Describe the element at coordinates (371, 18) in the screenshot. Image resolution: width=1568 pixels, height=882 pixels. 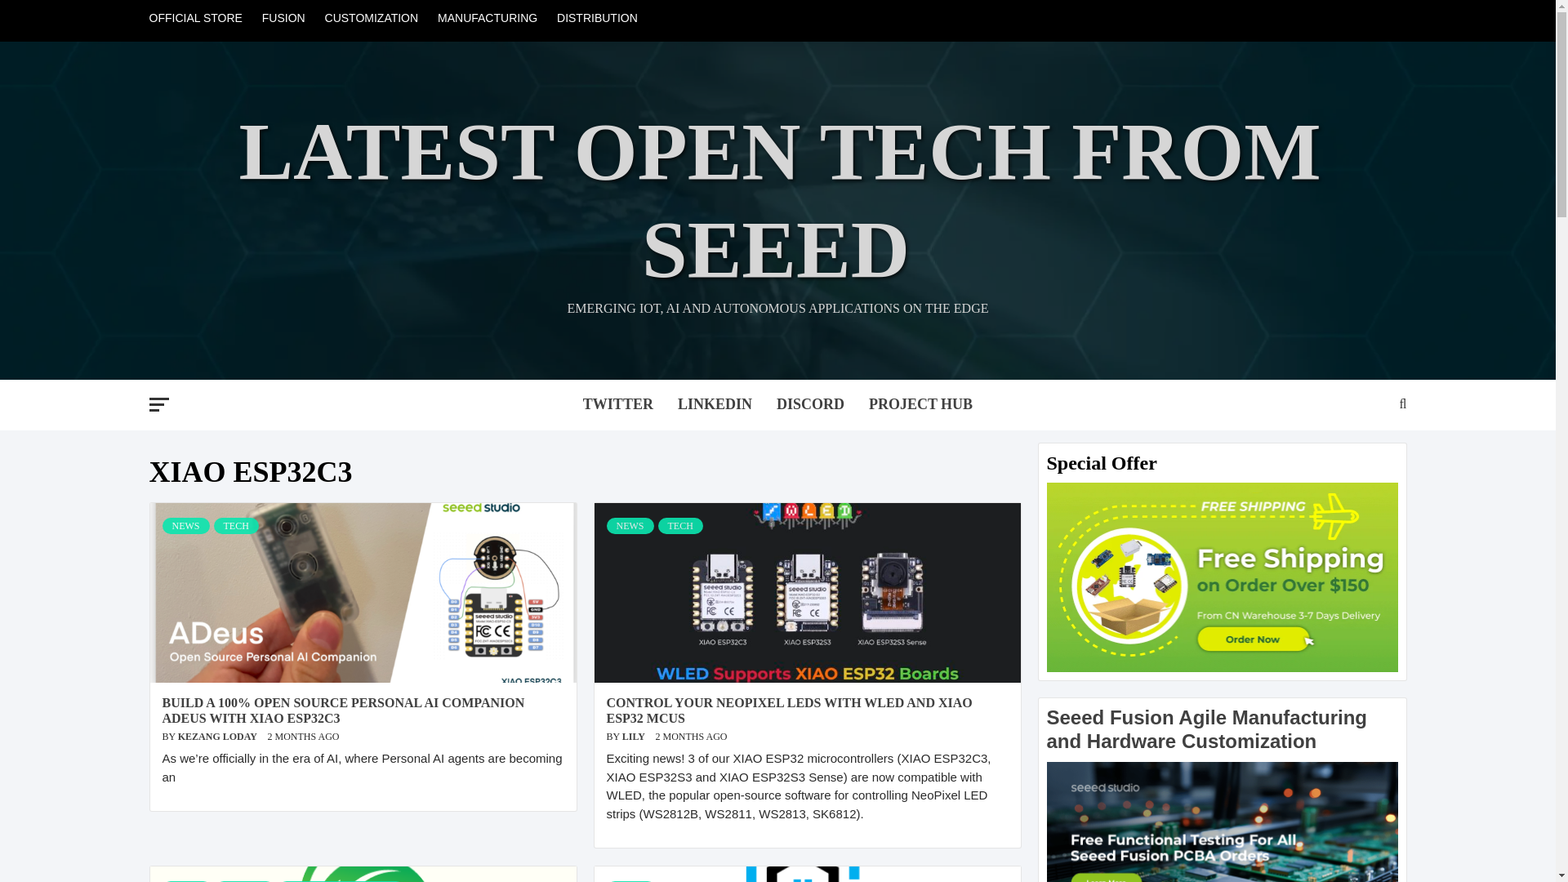
I see `CUSTOMIZATION` at that location.